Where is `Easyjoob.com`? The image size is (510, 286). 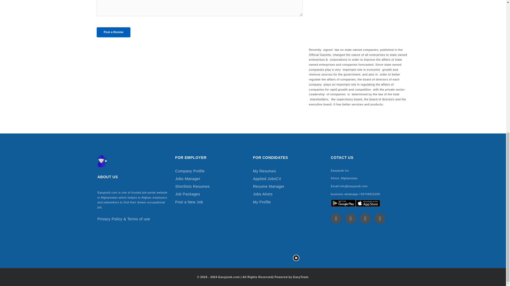 Easyjoob.com is located at coordinates (107, 193).